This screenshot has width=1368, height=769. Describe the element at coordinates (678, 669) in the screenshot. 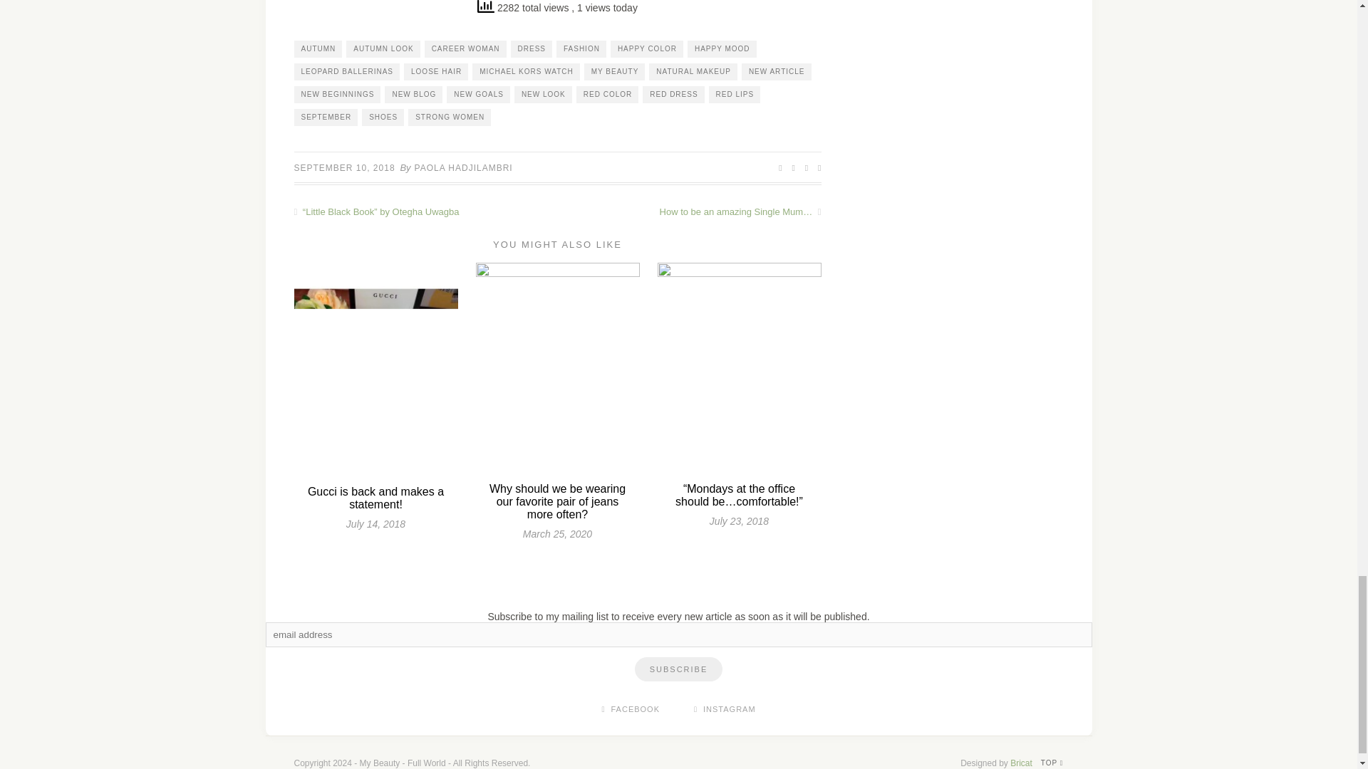

I see `Subscribe` at that location.